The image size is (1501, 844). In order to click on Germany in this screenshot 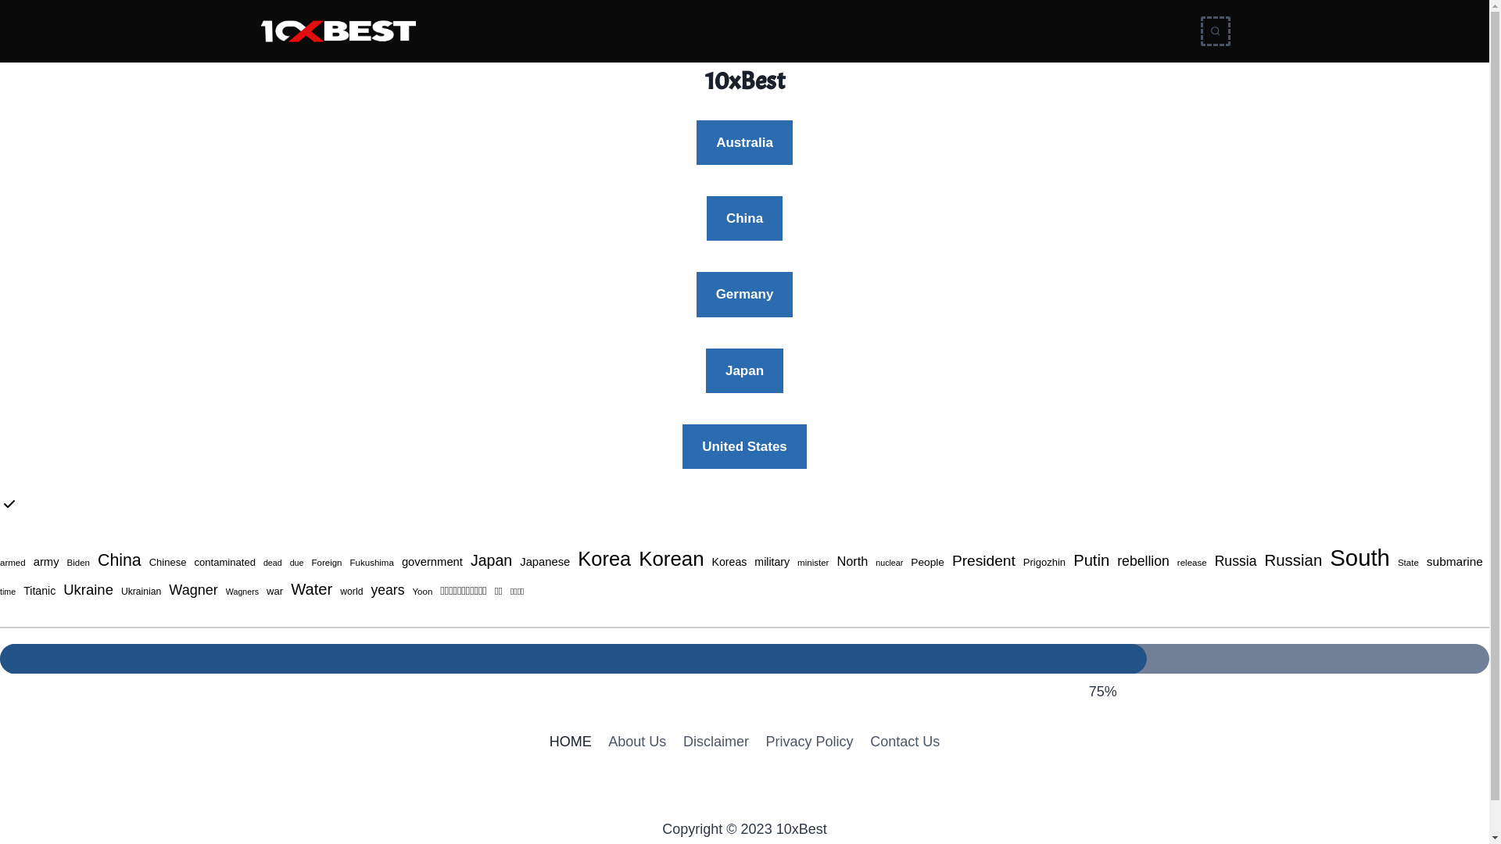, I will do `click(745, 294)`.